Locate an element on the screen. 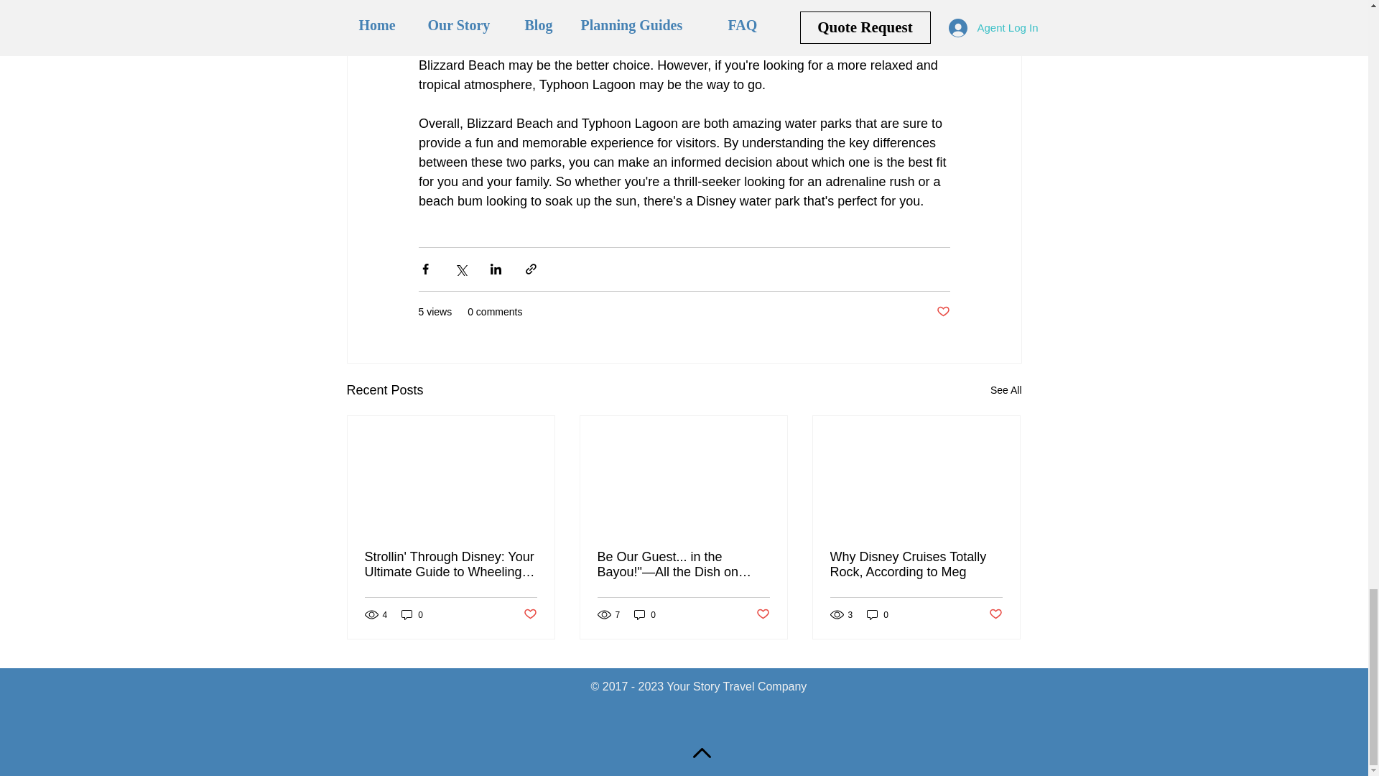 Image resolution: width=1379 pixels, height=776 pixels. See All is located at coordinates (1006, 391).